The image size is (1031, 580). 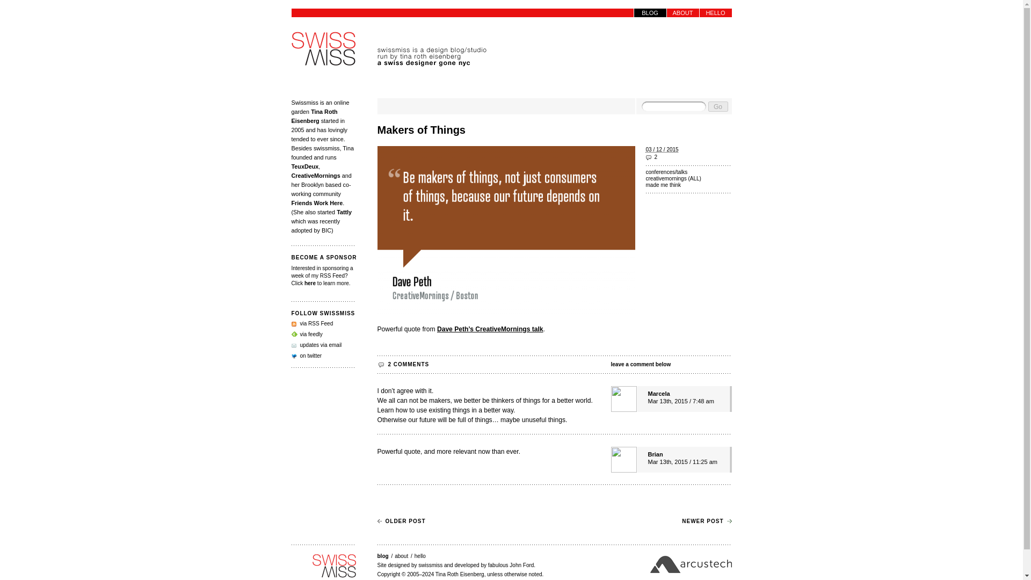 What do you see at coordinates (315, 175) in the screenshot?
I see `CreativeMornings` at bounding box center [315, 175].